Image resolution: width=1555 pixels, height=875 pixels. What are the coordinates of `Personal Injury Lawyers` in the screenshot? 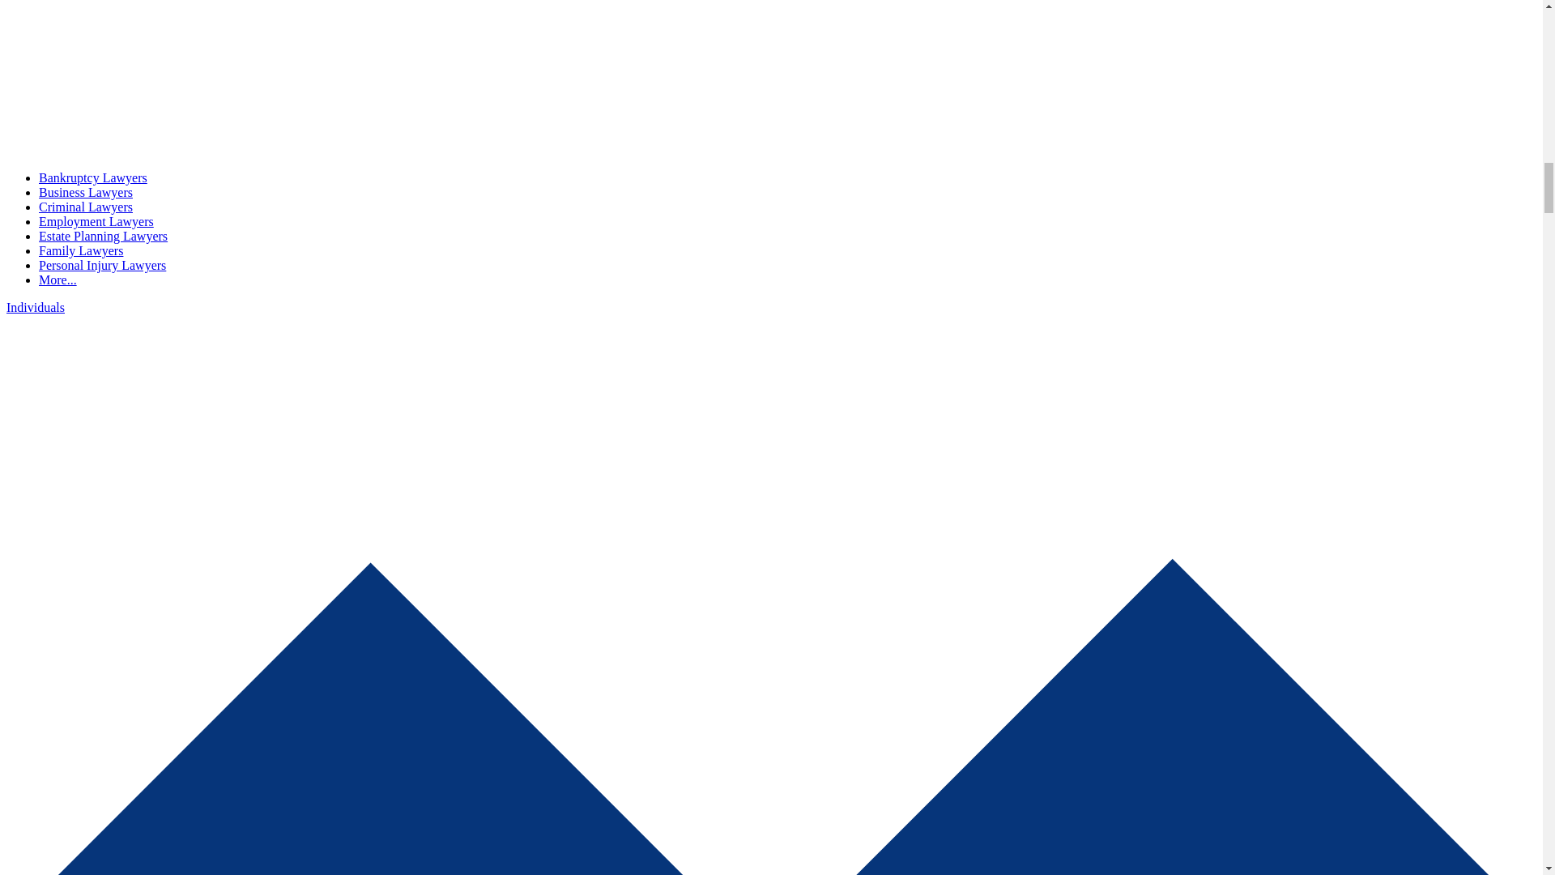 It's located at (102, 264).